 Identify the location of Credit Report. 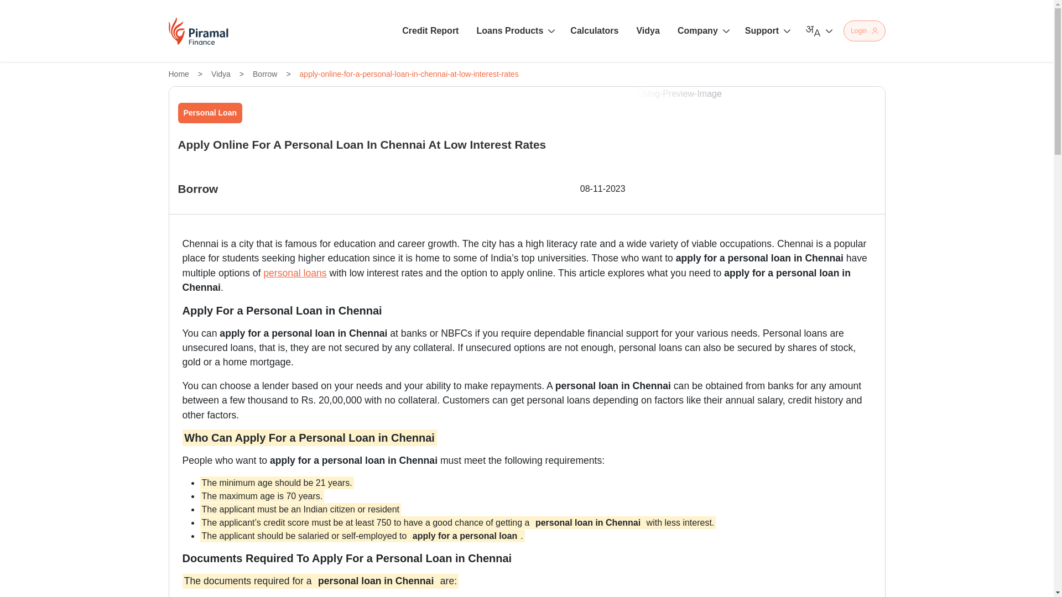
(430, 30).